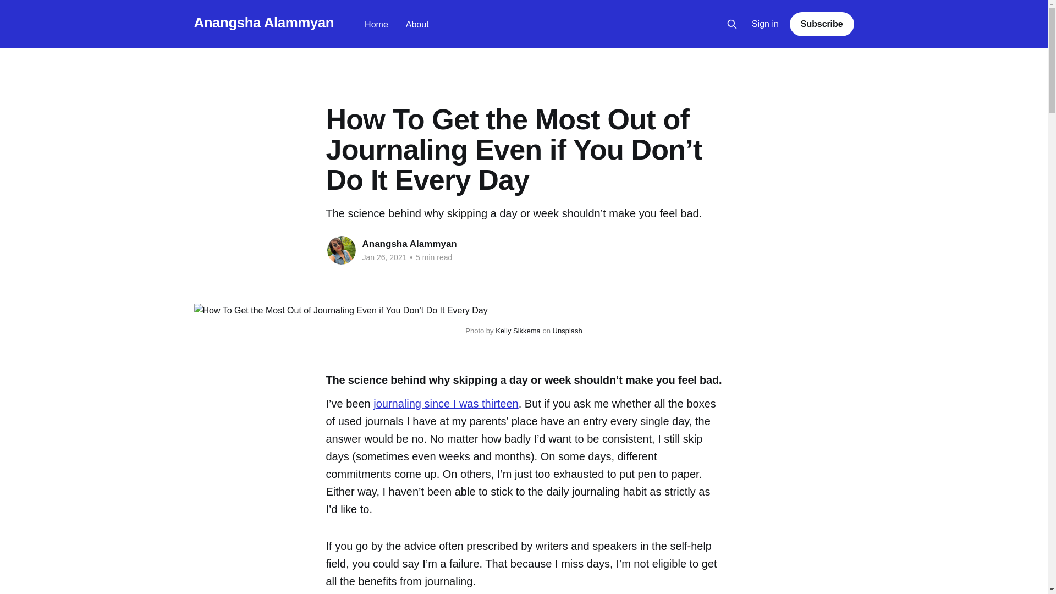  What do you see at coordinates (263, 23) in the screenshot?
I see `Anangsha Alammyan` at bounding box center [263, 23].